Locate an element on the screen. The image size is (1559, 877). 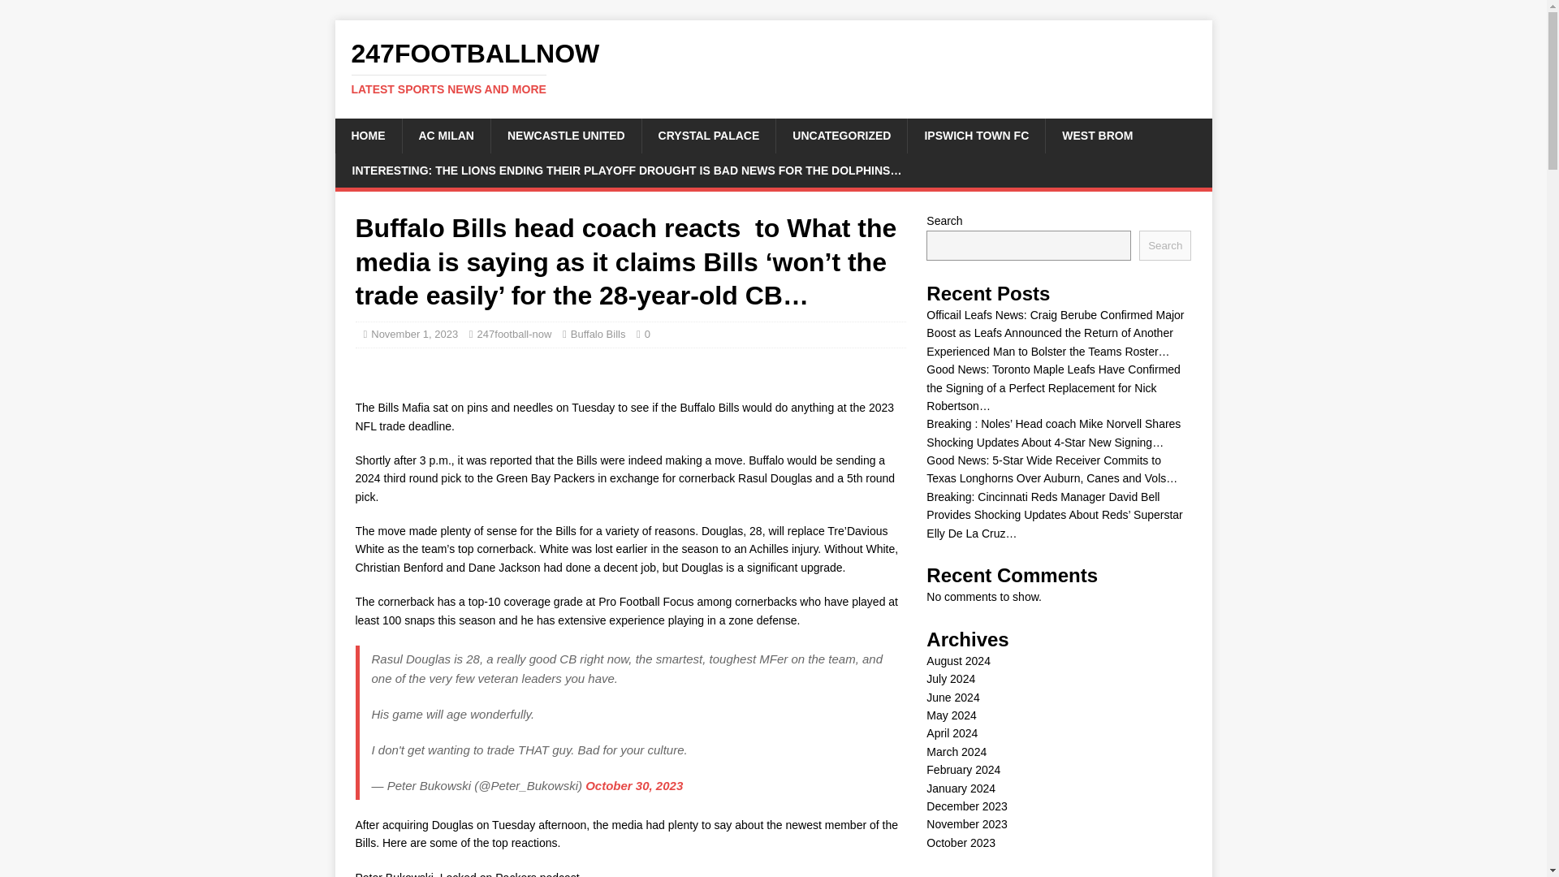
IPSWICH TOWN FC is located at coordinates (976, 135).